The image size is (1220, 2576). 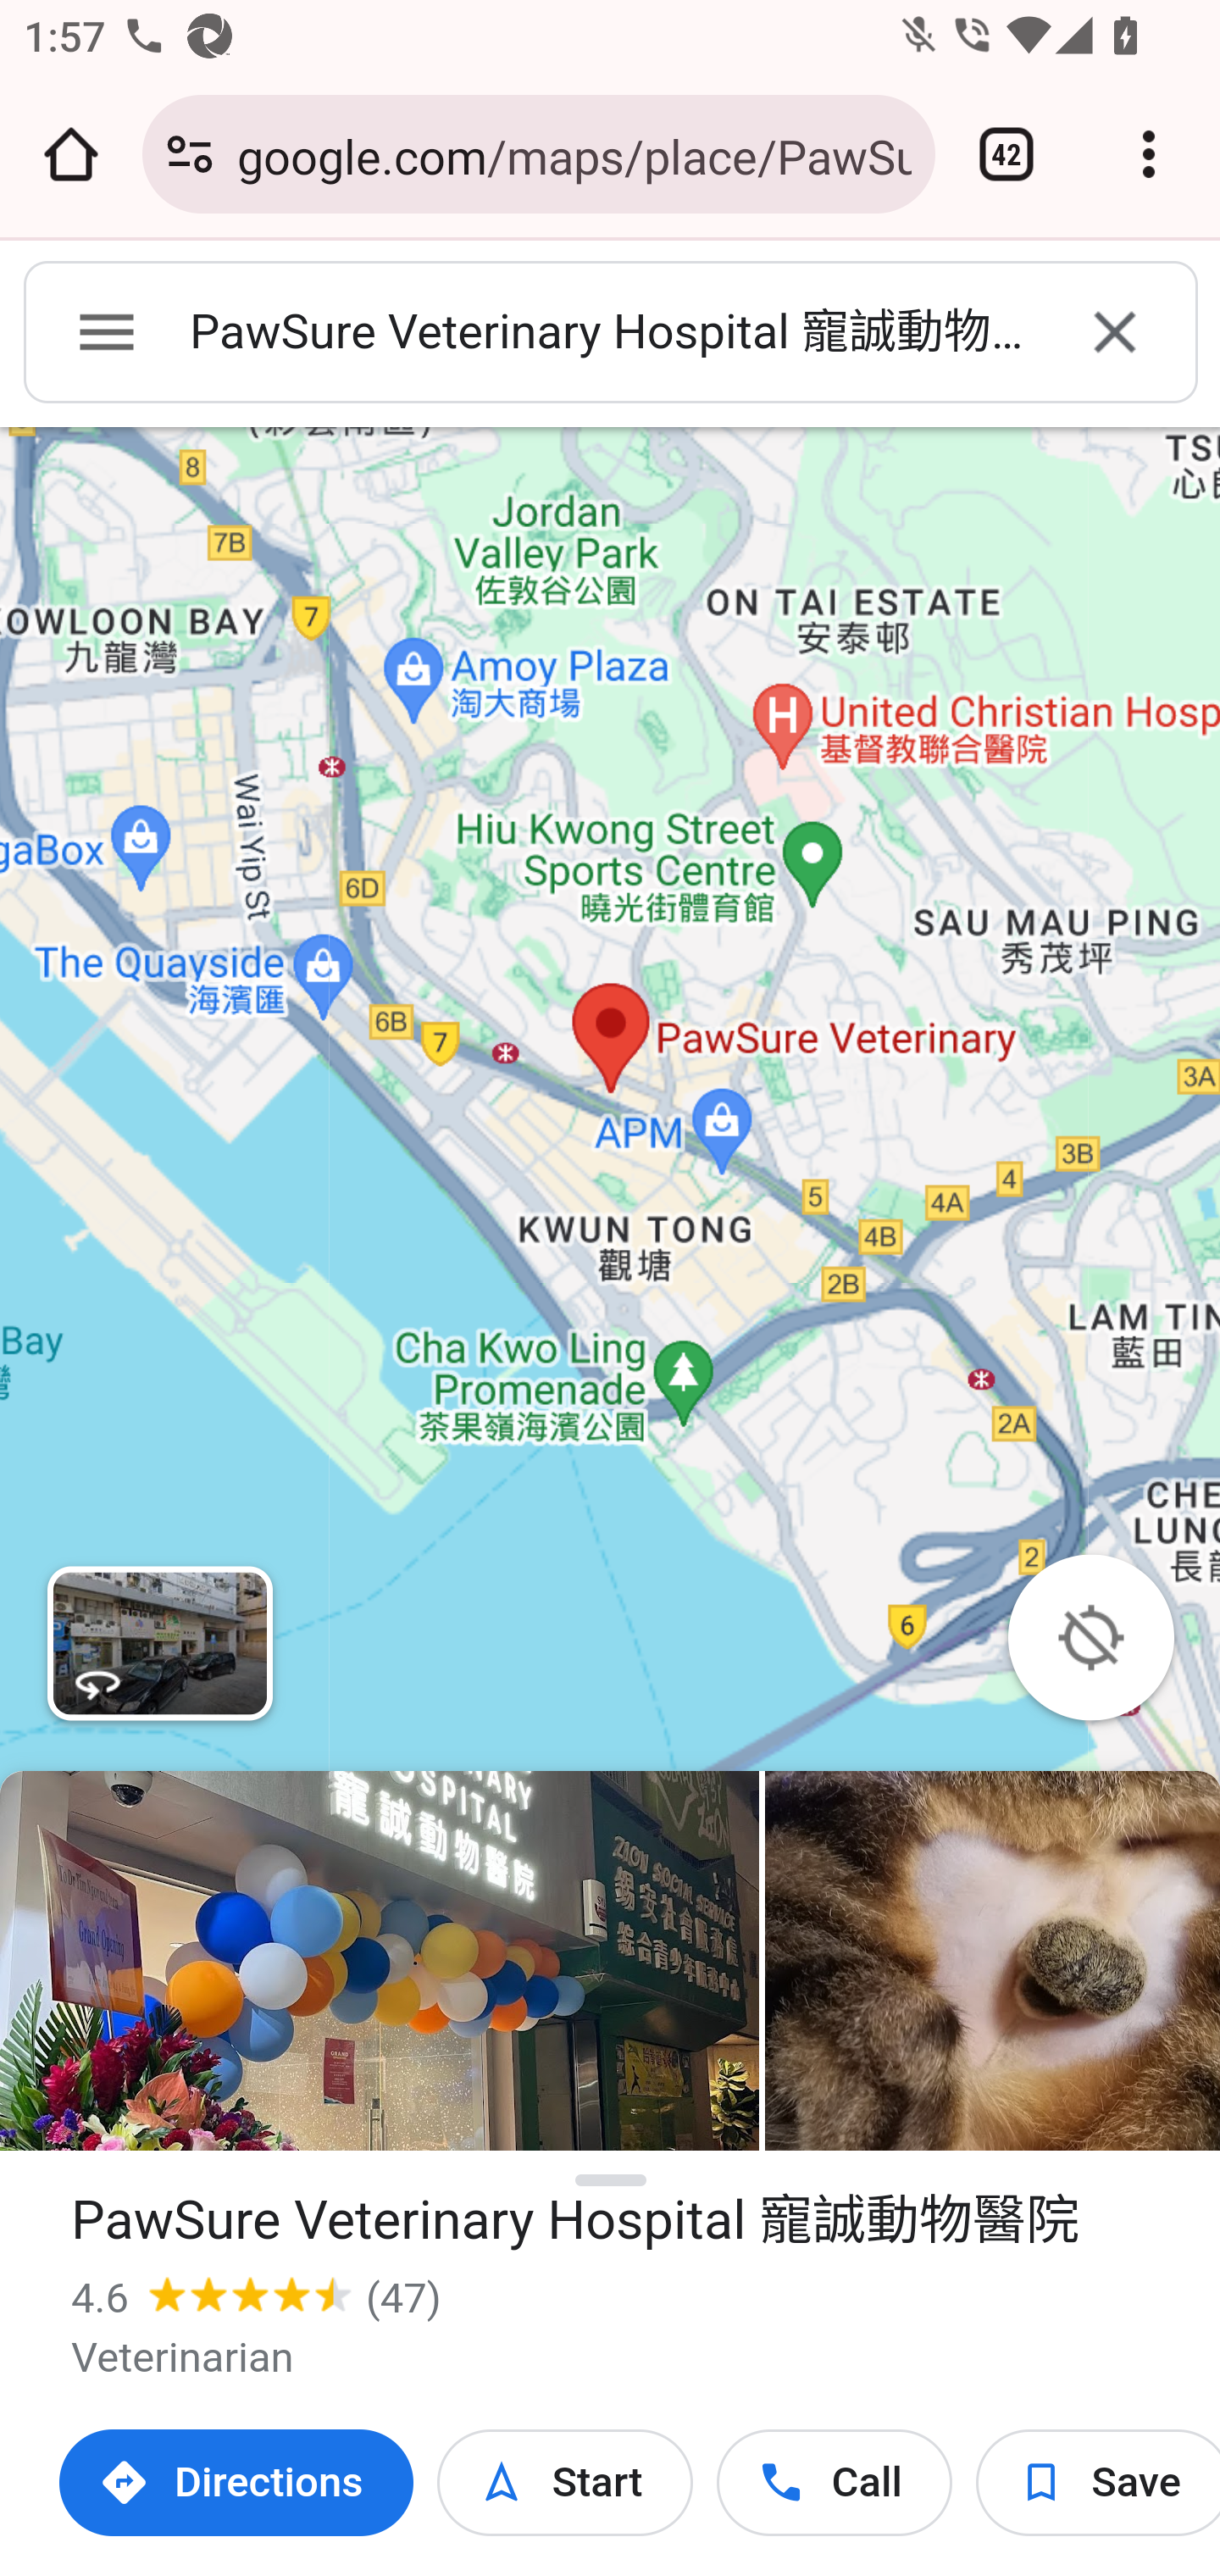 I want to click on Switch or close tabs, so click(x=1006, y=154).